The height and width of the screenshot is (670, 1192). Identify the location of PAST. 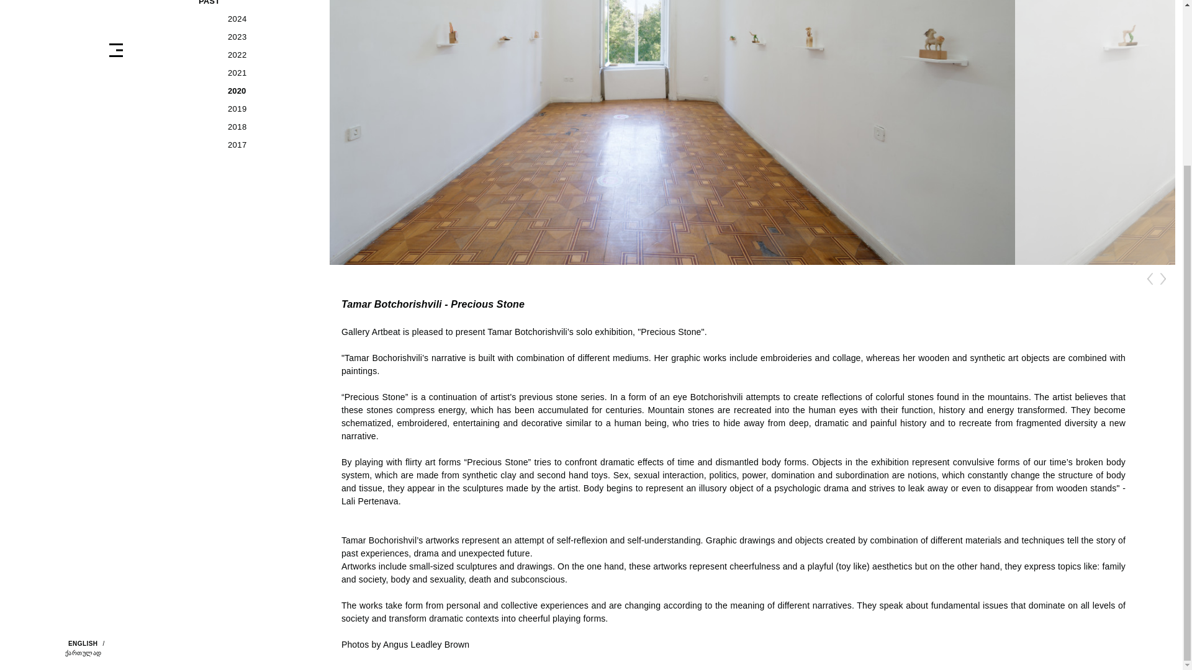
(255, 5).